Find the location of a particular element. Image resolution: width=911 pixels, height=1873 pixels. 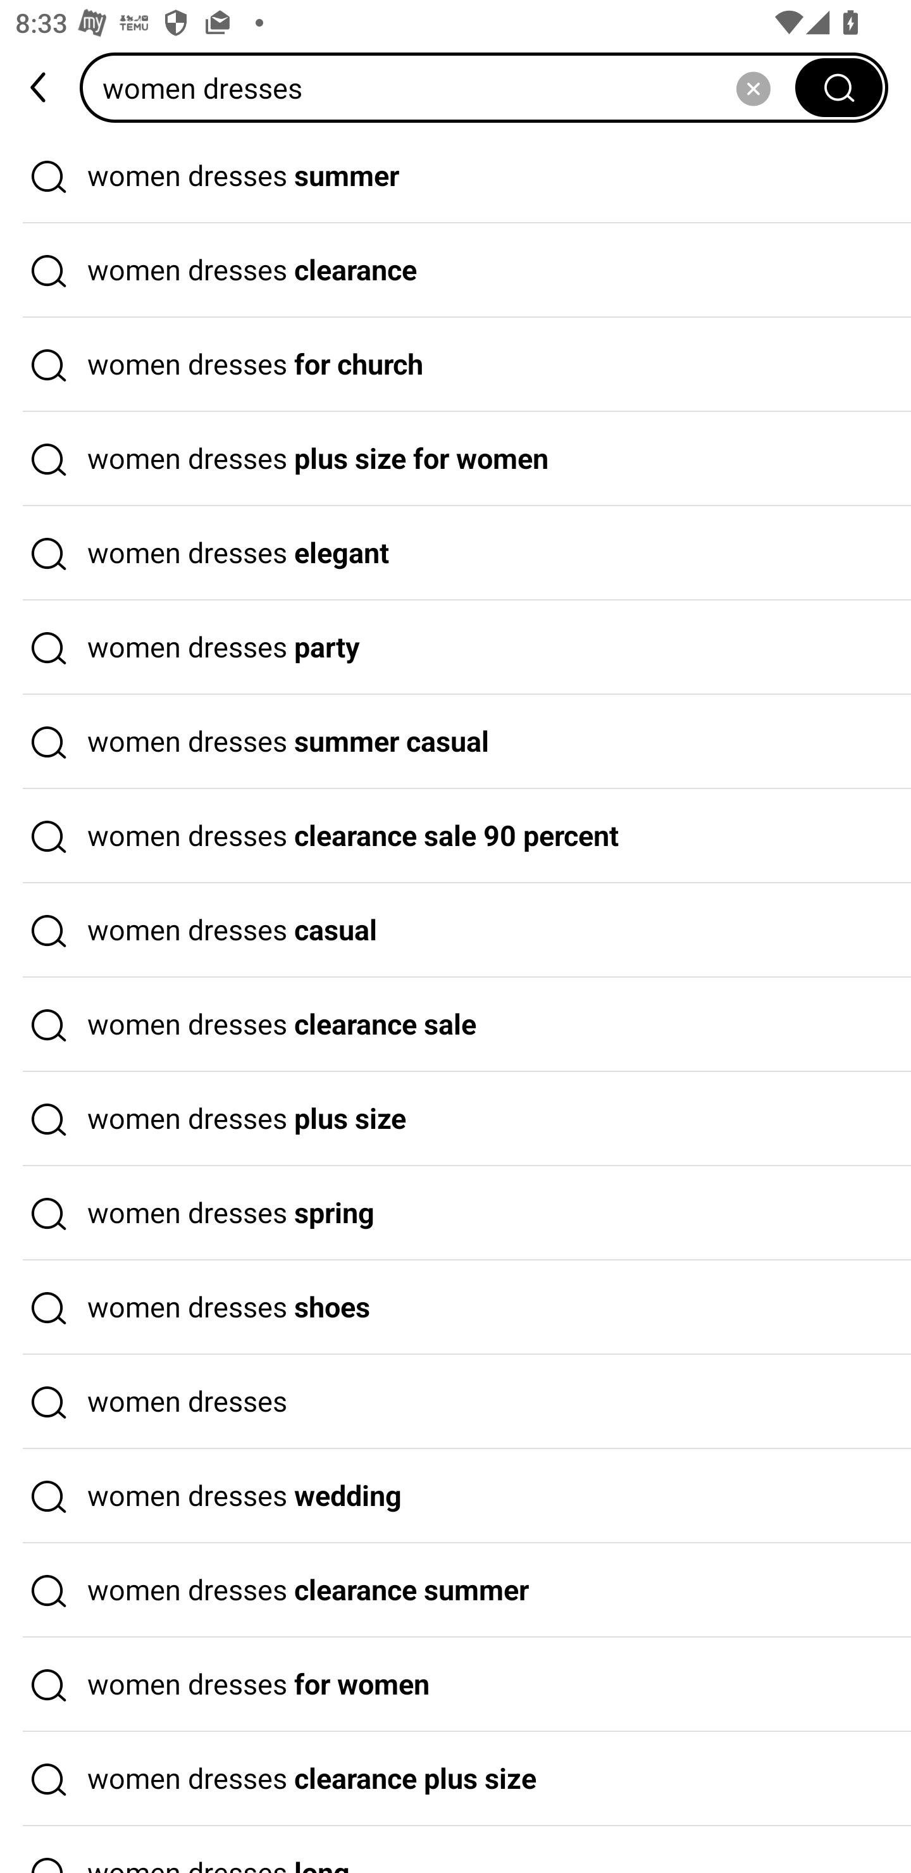

women dresses for women is located at coordinates (455, 1684).